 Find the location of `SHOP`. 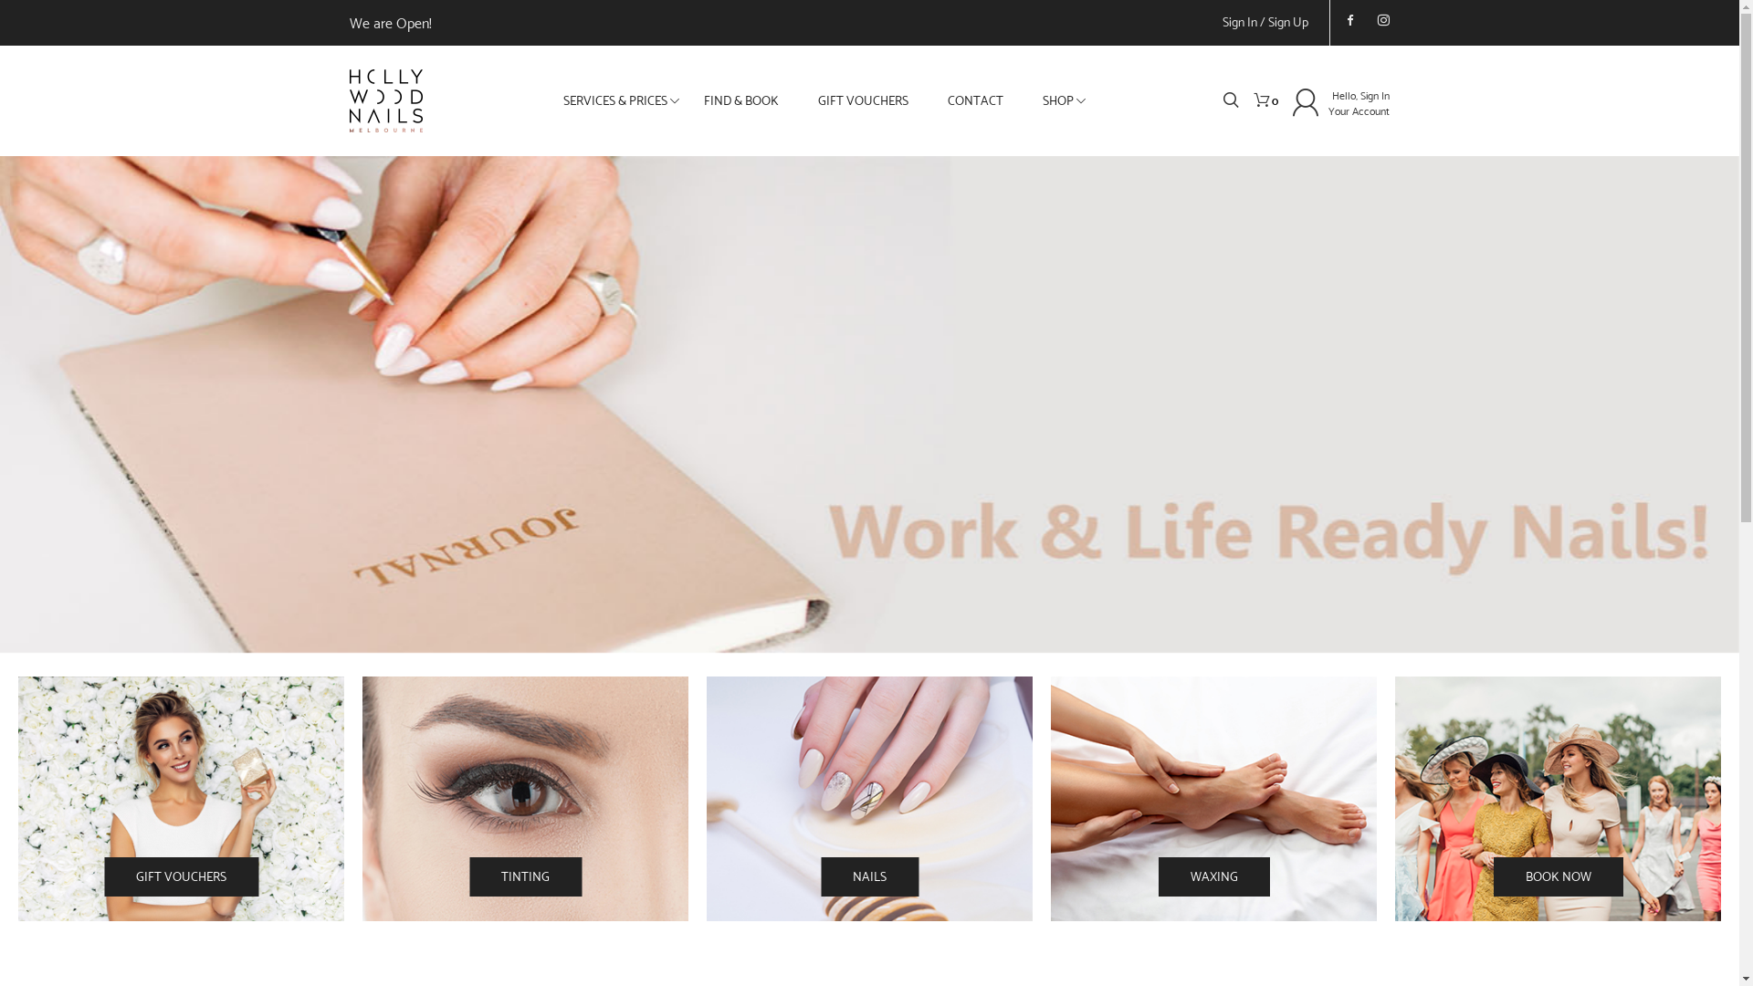

SHOP is located at coordinates (1058, 100).